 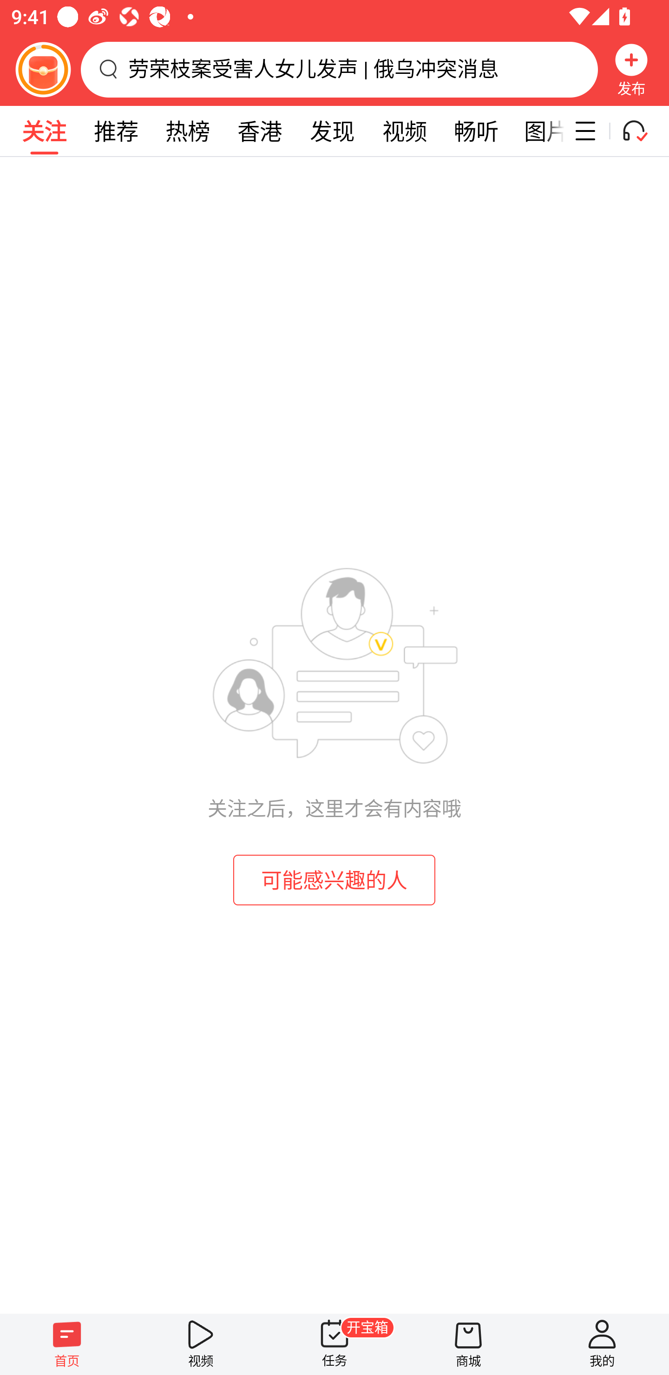 What do you see at coordinates (334, 1344) in the screenshot?
I see `任务 开宝箱` at bounding box center [334, 1344].